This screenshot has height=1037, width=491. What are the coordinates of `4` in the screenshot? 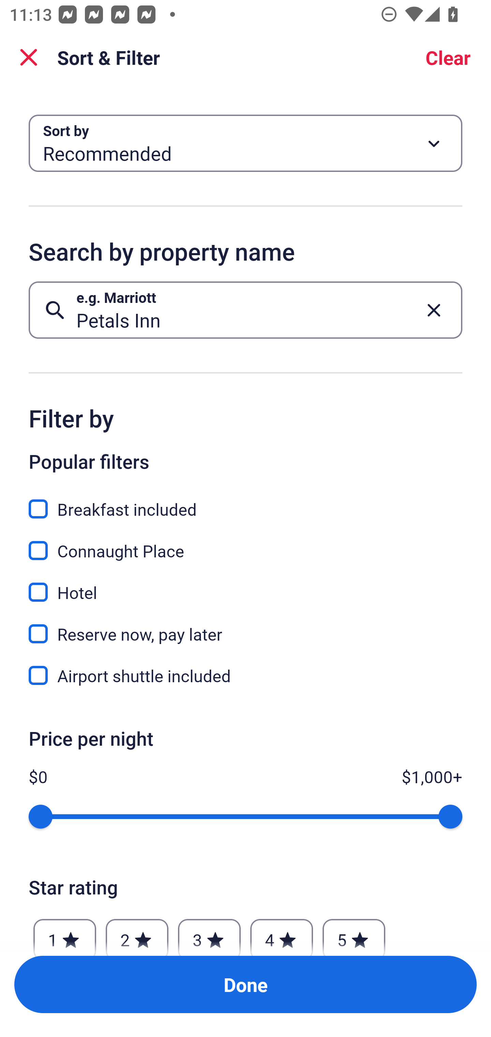 It's located at (282, 934).